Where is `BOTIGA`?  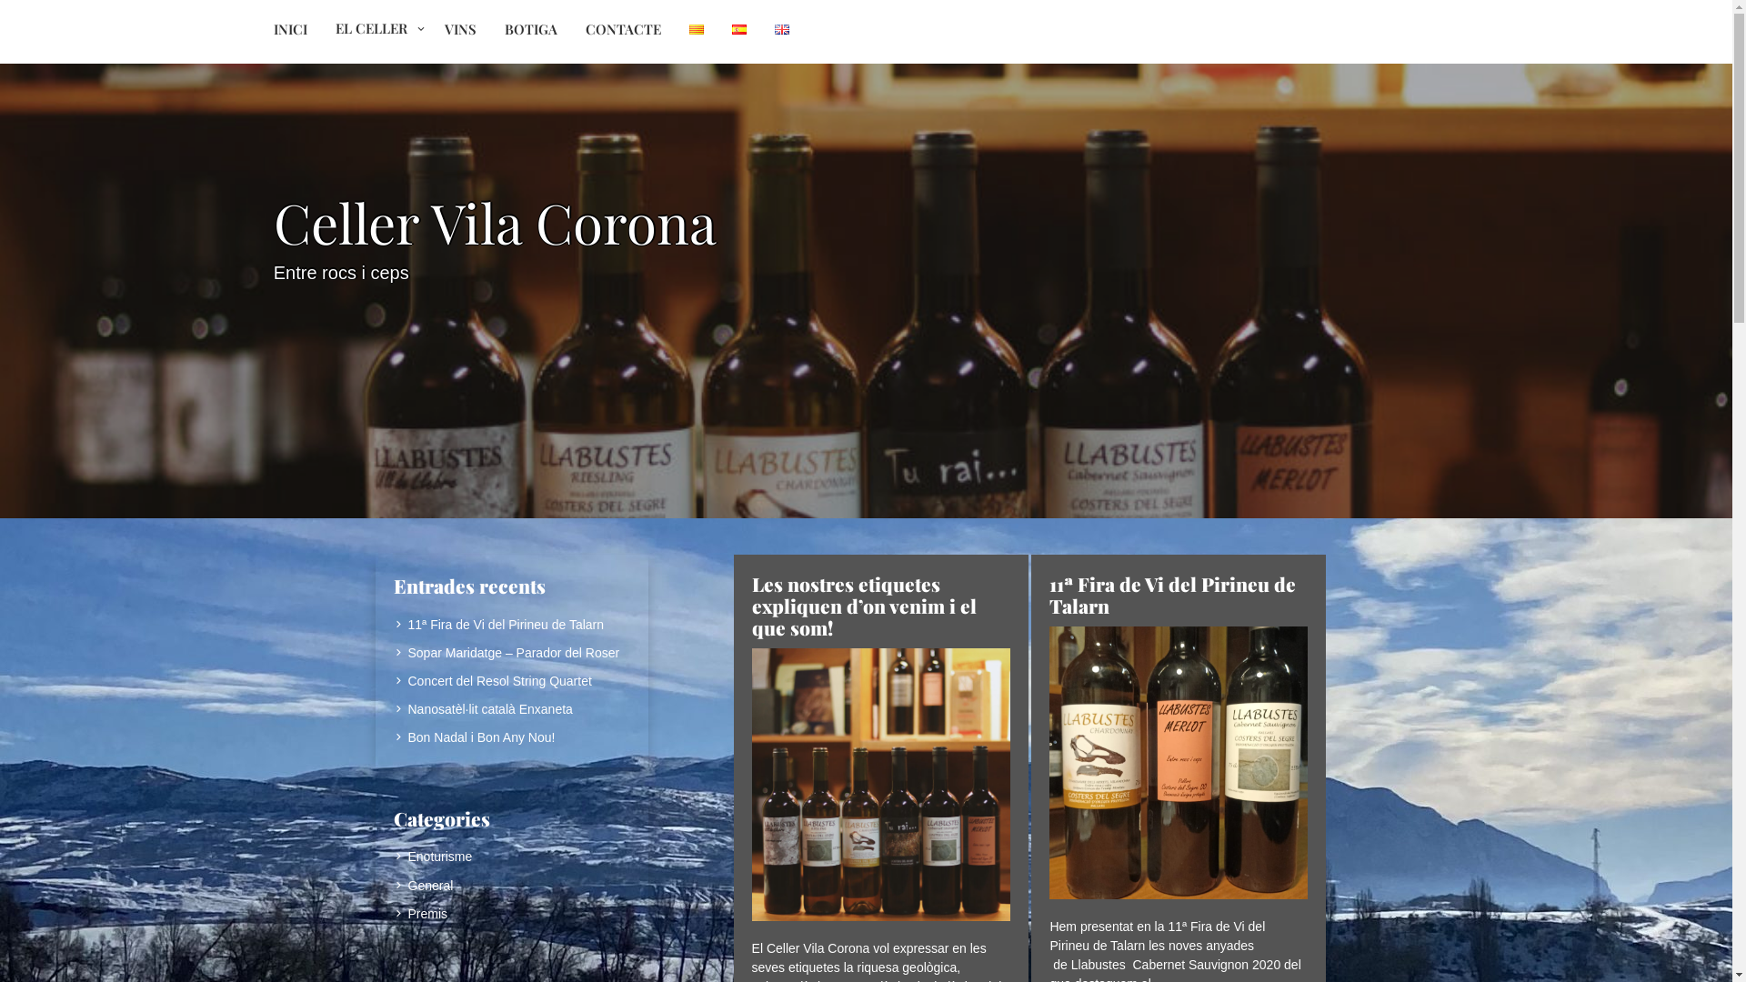
BOTIGA is located at coordinates (531, 30).